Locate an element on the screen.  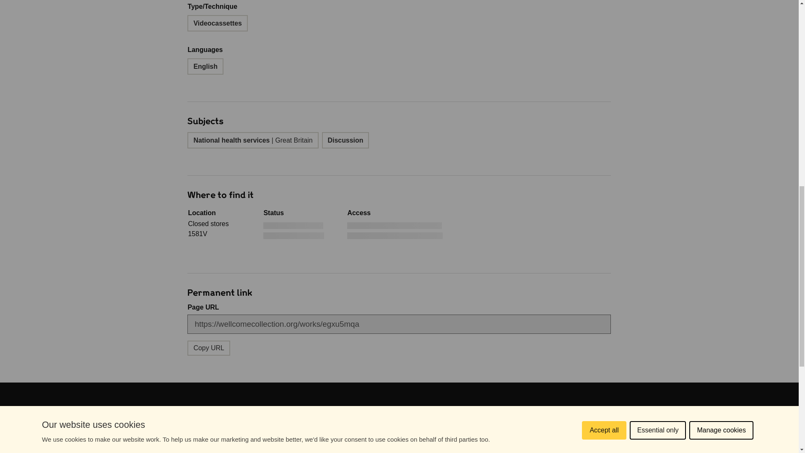
Wellcome Collection is located at coordinates (171, 418).